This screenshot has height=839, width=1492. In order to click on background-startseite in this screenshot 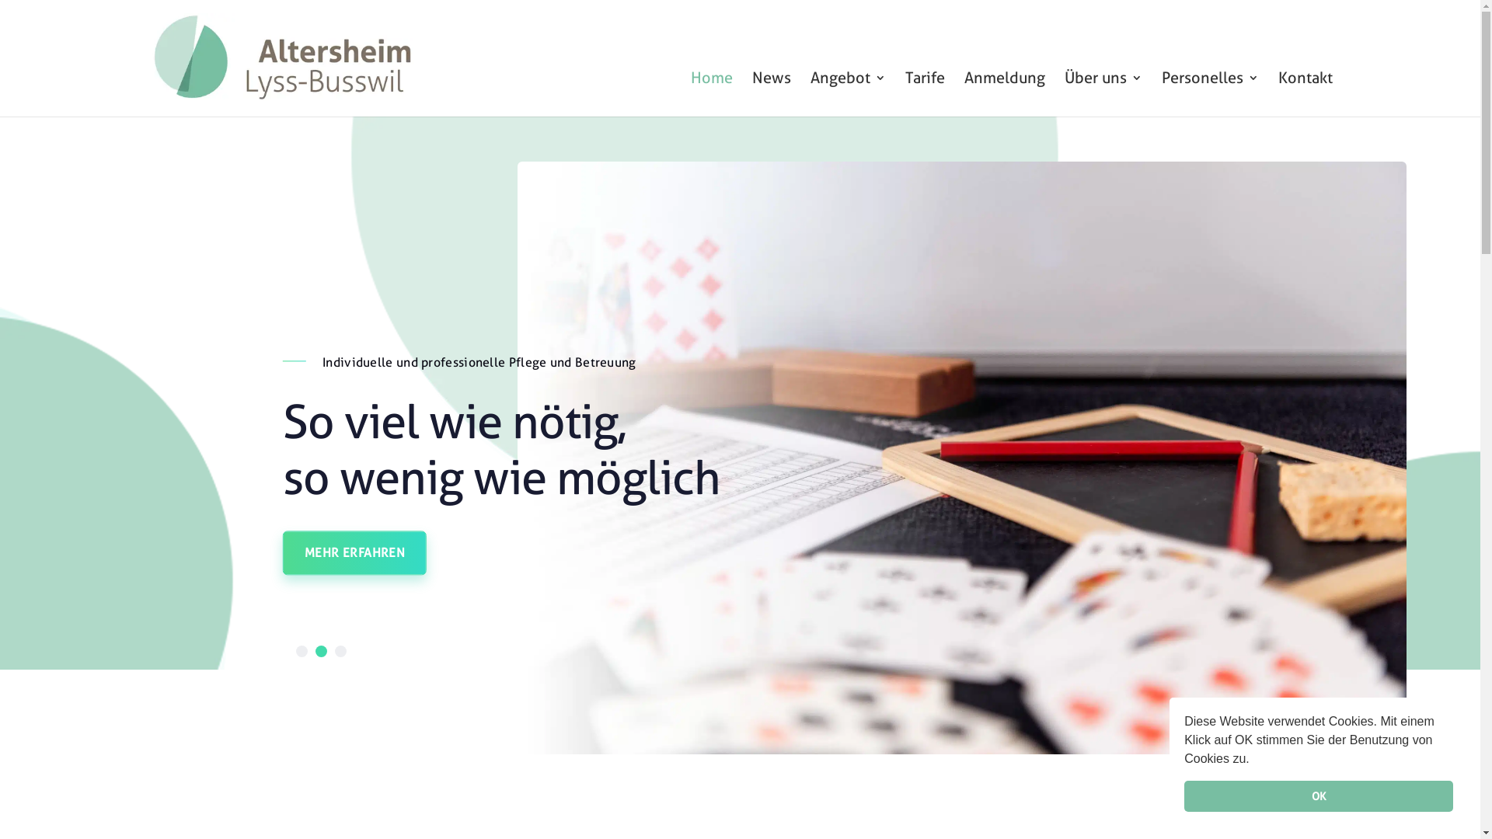, I will do `click(740, 393)`.